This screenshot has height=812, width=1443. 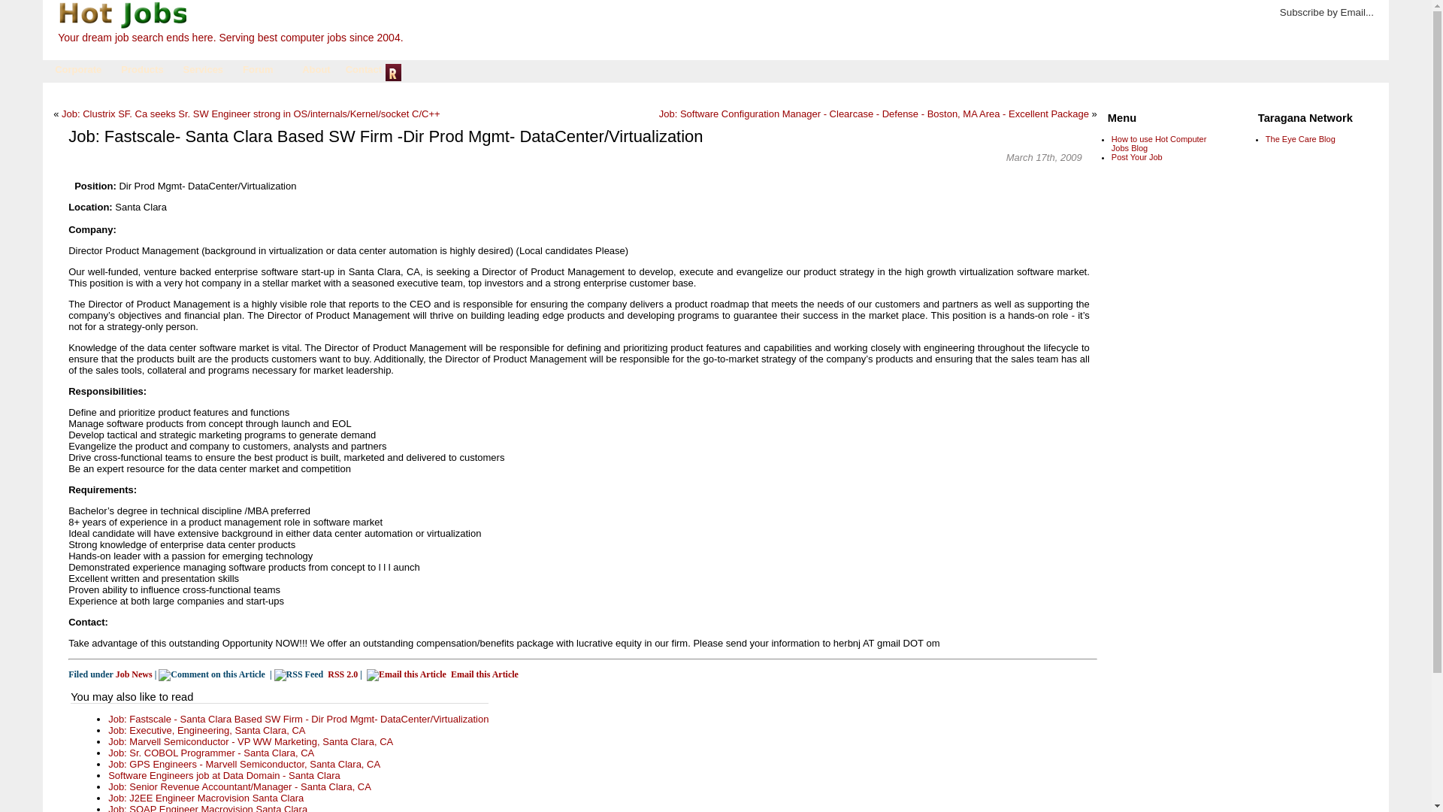 What do you see at coordinates (206, 730) in the screenshot?
I see `Permanent Link: Job: Executive, Engineering, Santa Clara, CA` at bounding box center [206, 730].